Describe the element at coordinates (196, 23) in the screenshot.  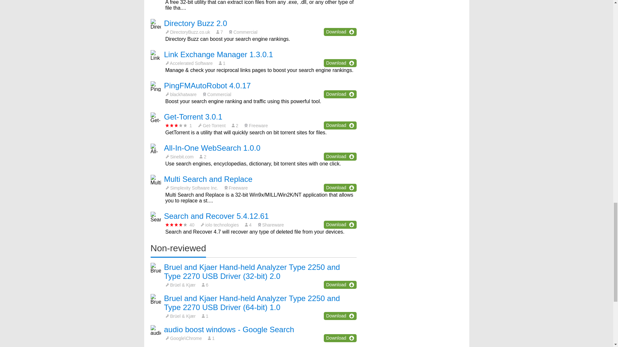
I see `Directory Buzz 2.0` at that location.